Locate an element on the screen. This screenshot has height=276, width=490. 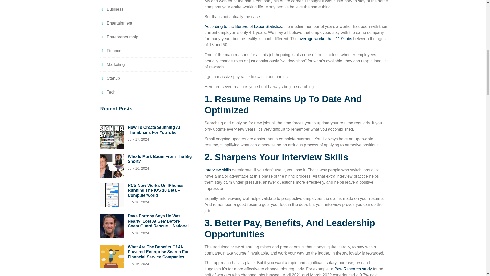
Entrepreneurship is located at coordinates (119, 37).